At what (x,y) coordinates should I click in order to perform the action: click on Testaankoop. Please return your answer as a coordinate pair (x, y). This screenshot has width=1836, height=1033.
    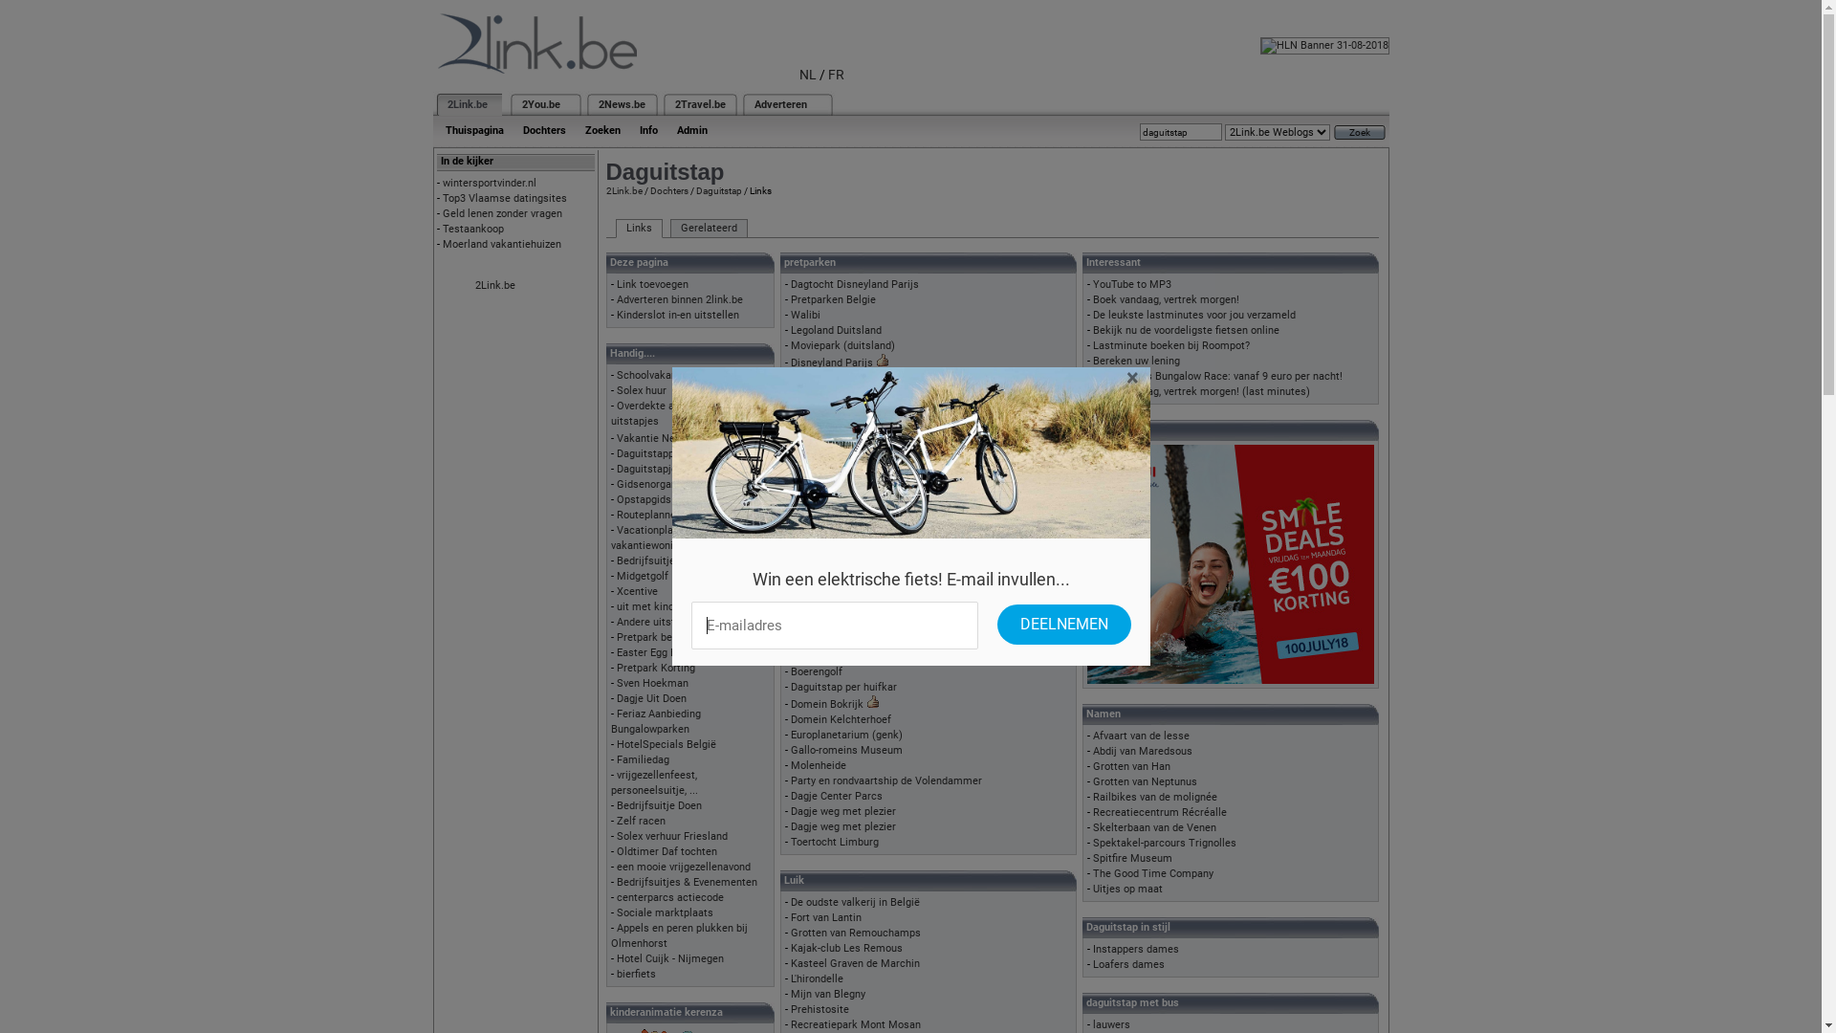
    Looking at the image, I should click on (472, 230).